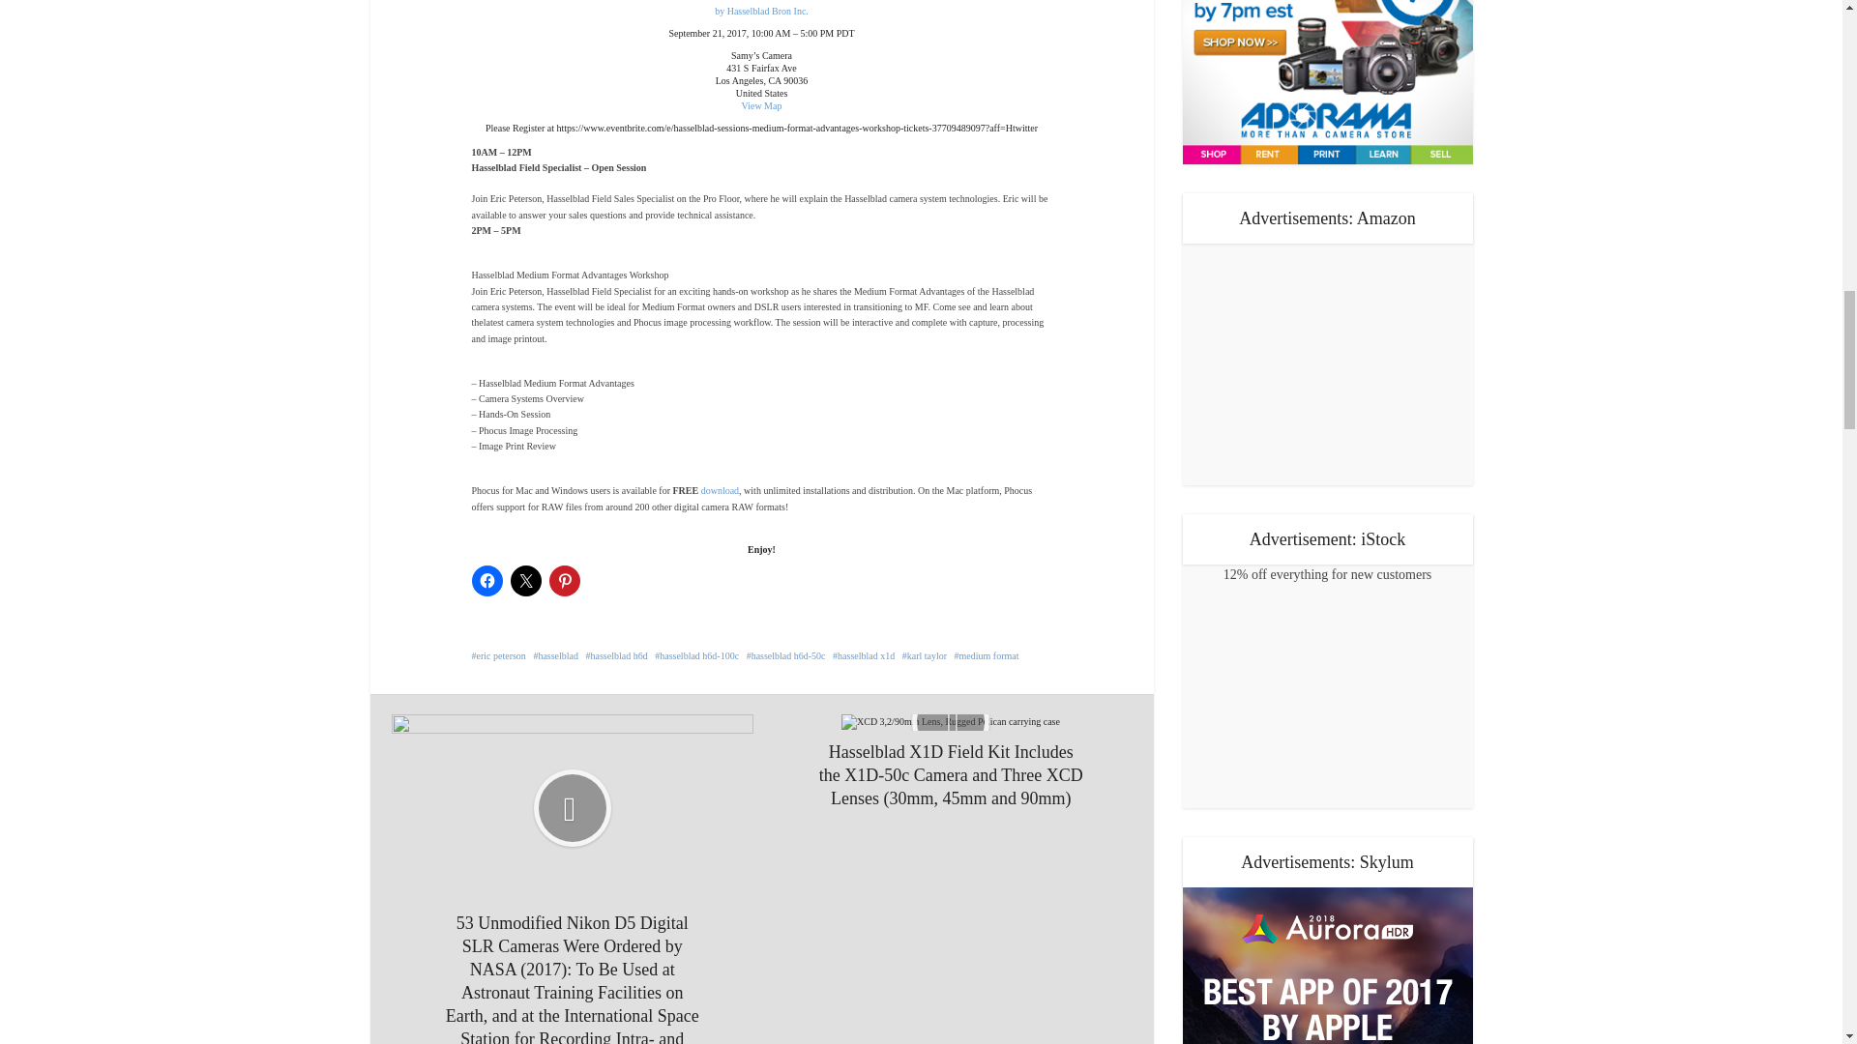 The height and width of the screenshot is (1044, 1857). Describe the element at coordinates (526, 580) in the screenshot. I see `Click to share on X` at that location.